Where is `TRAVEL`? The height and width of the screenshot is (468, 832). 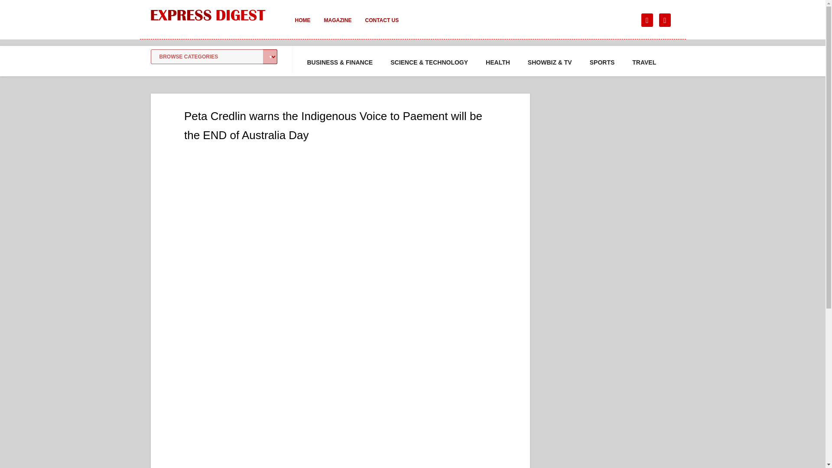
TRAVEL is located at coordinates (644, 62).